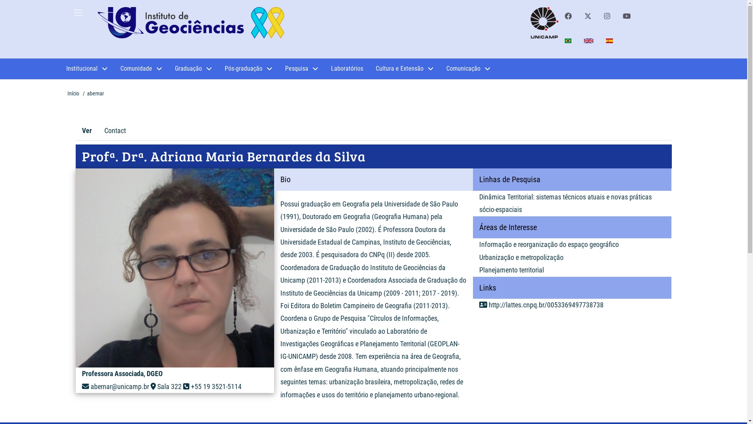 The width and height of the screenshot is (753, 424). Describe the element at coordinates (568, 41) in the screenshot. I see `Portuguese, Brazil` at that location.